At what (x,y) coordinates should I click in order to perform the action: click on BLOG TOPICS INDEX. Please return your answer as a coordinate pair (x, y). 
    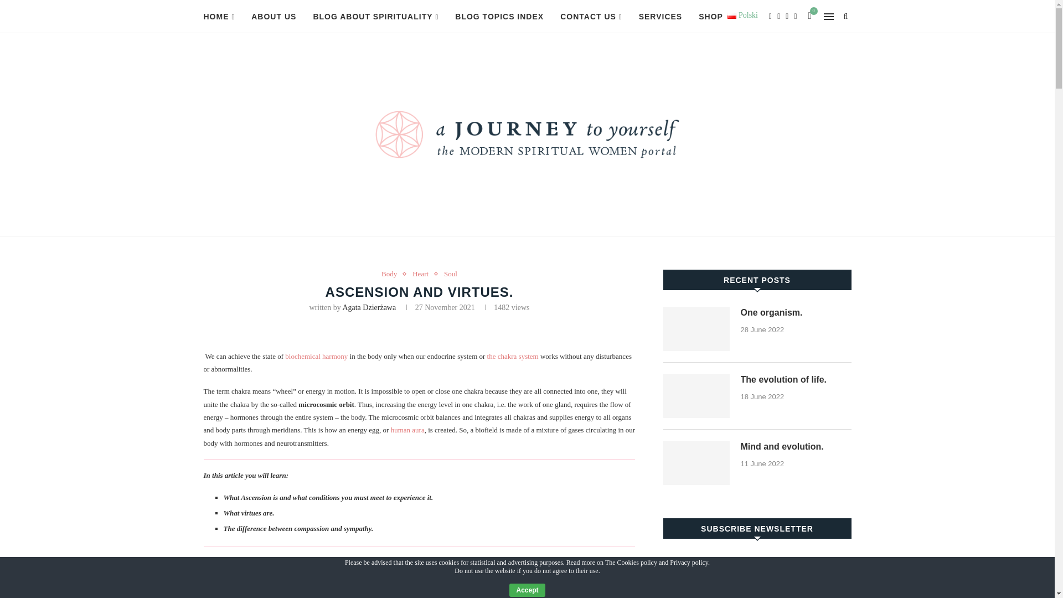
    Looking at the image, I should click on (499, 17).